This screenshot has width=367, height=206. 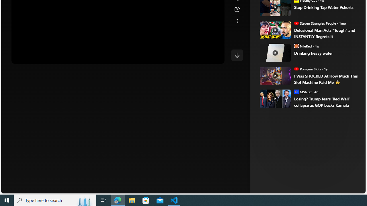 I want to click on NileRed NileRed, so click(x=303, y=46).